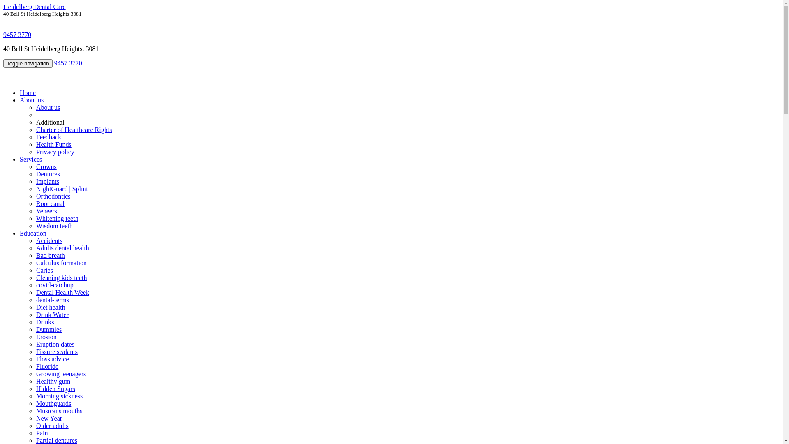 The width and height of the screenshot is (789, 444). What do you see at coordinates (31, 160) in the screenshot?
I see `Services` at bounding box center [31, 160].